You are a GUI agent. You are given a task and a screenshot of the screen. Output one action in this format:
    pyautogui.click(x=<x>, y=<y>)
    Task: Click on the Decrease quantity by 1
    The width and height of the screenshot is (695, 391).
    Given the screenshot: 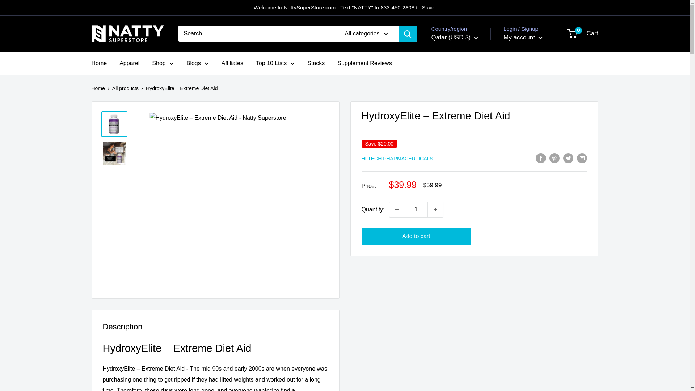 What is the action you would take?
    pyautogui.click(x=397, y=210)
    